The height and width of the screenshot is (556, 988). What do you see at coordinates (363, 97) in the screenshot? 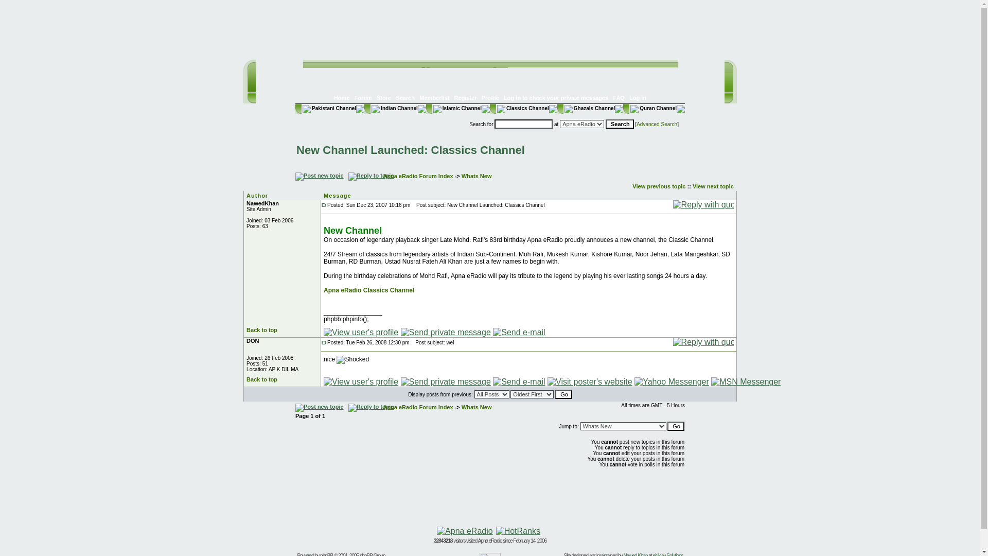
I see `Forum` at bounding box center [363, 97].